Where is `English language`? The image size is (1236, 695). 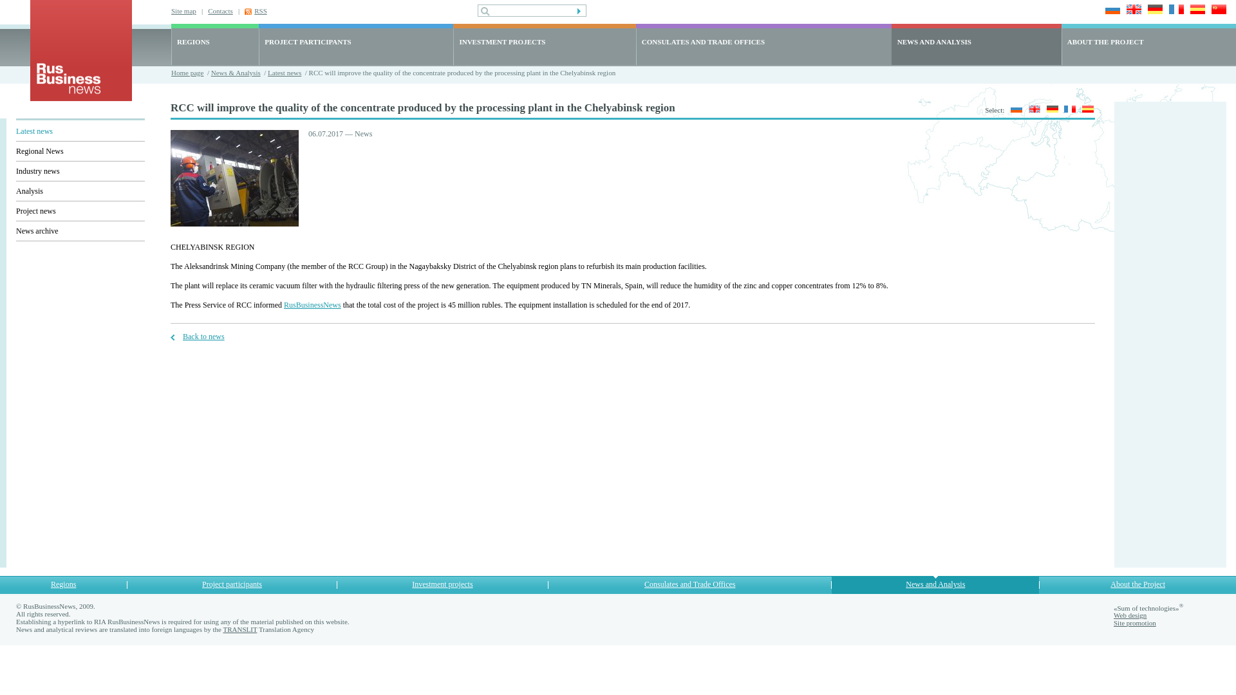 English language is located at coordinates (1132, 10).